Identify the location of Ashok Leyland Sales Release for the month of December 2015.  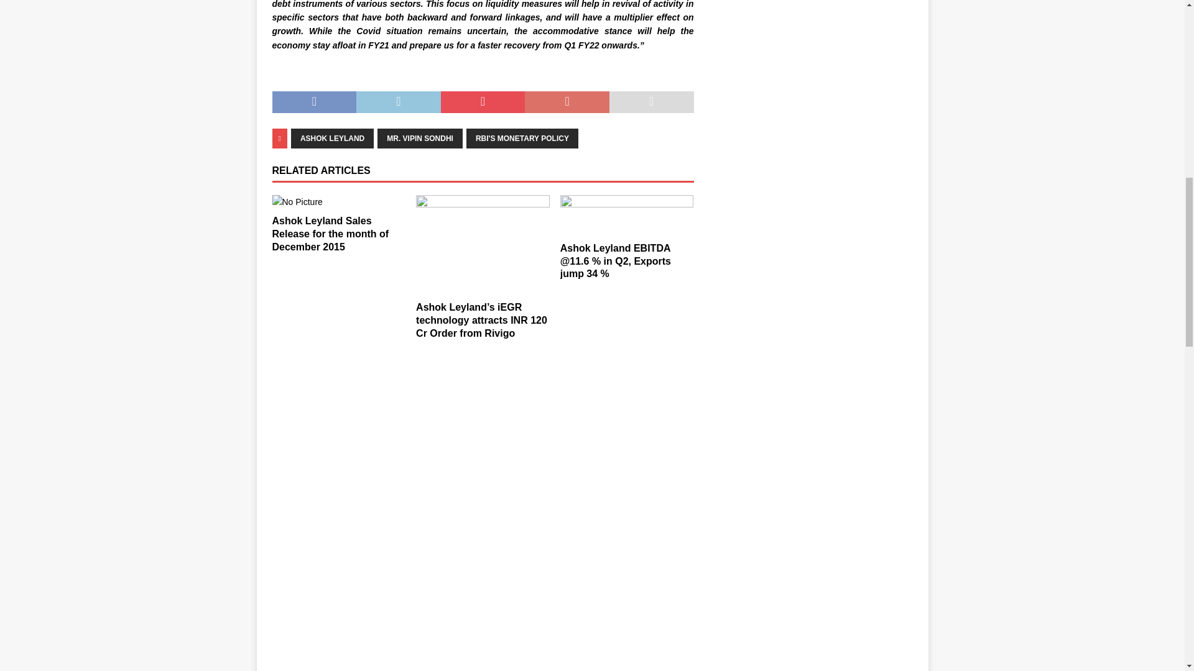
(330, 234).